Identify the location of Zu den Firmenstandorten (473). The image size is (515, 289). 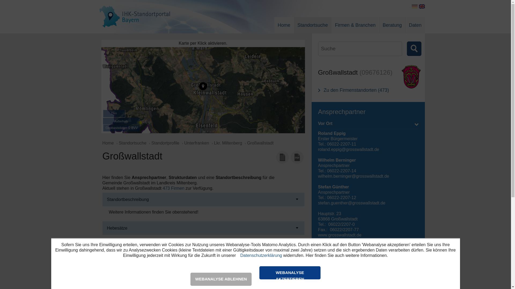
(354, 90).